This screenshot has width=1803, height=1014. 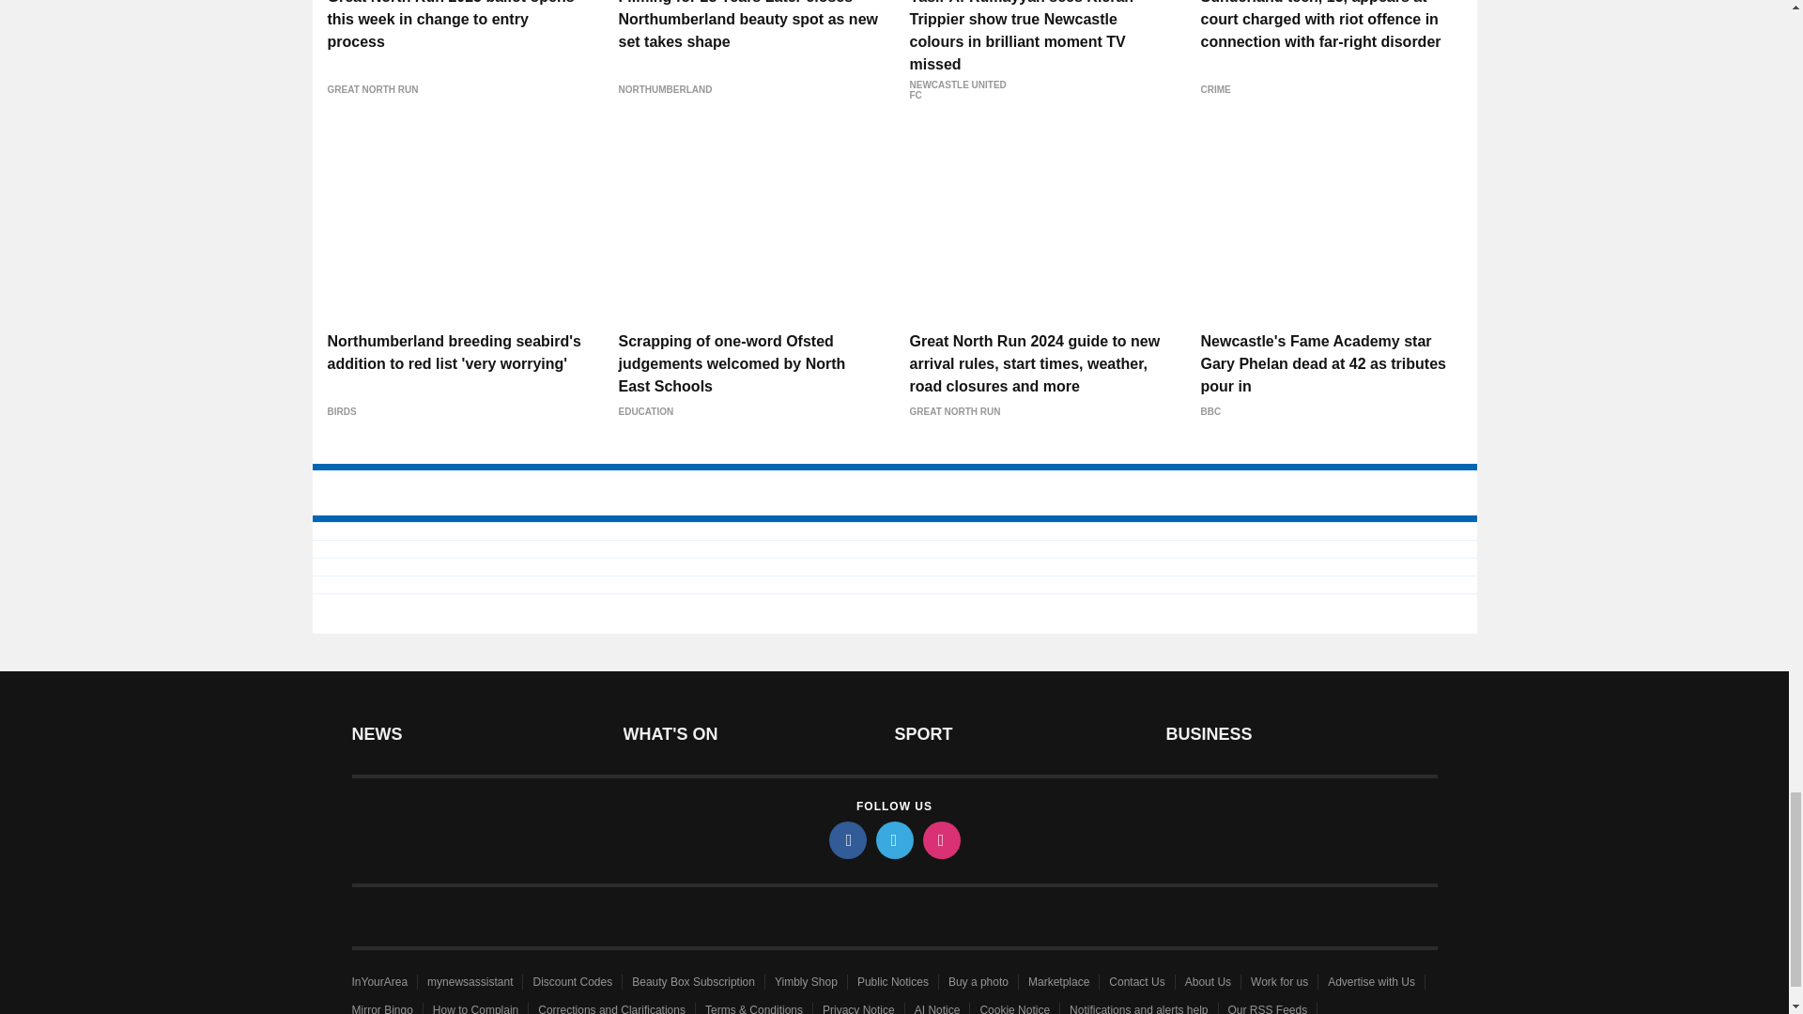 What do you see at coordinates (893, 839) in the screenshot?
I see `twitter` at bounding box center [893, 839].